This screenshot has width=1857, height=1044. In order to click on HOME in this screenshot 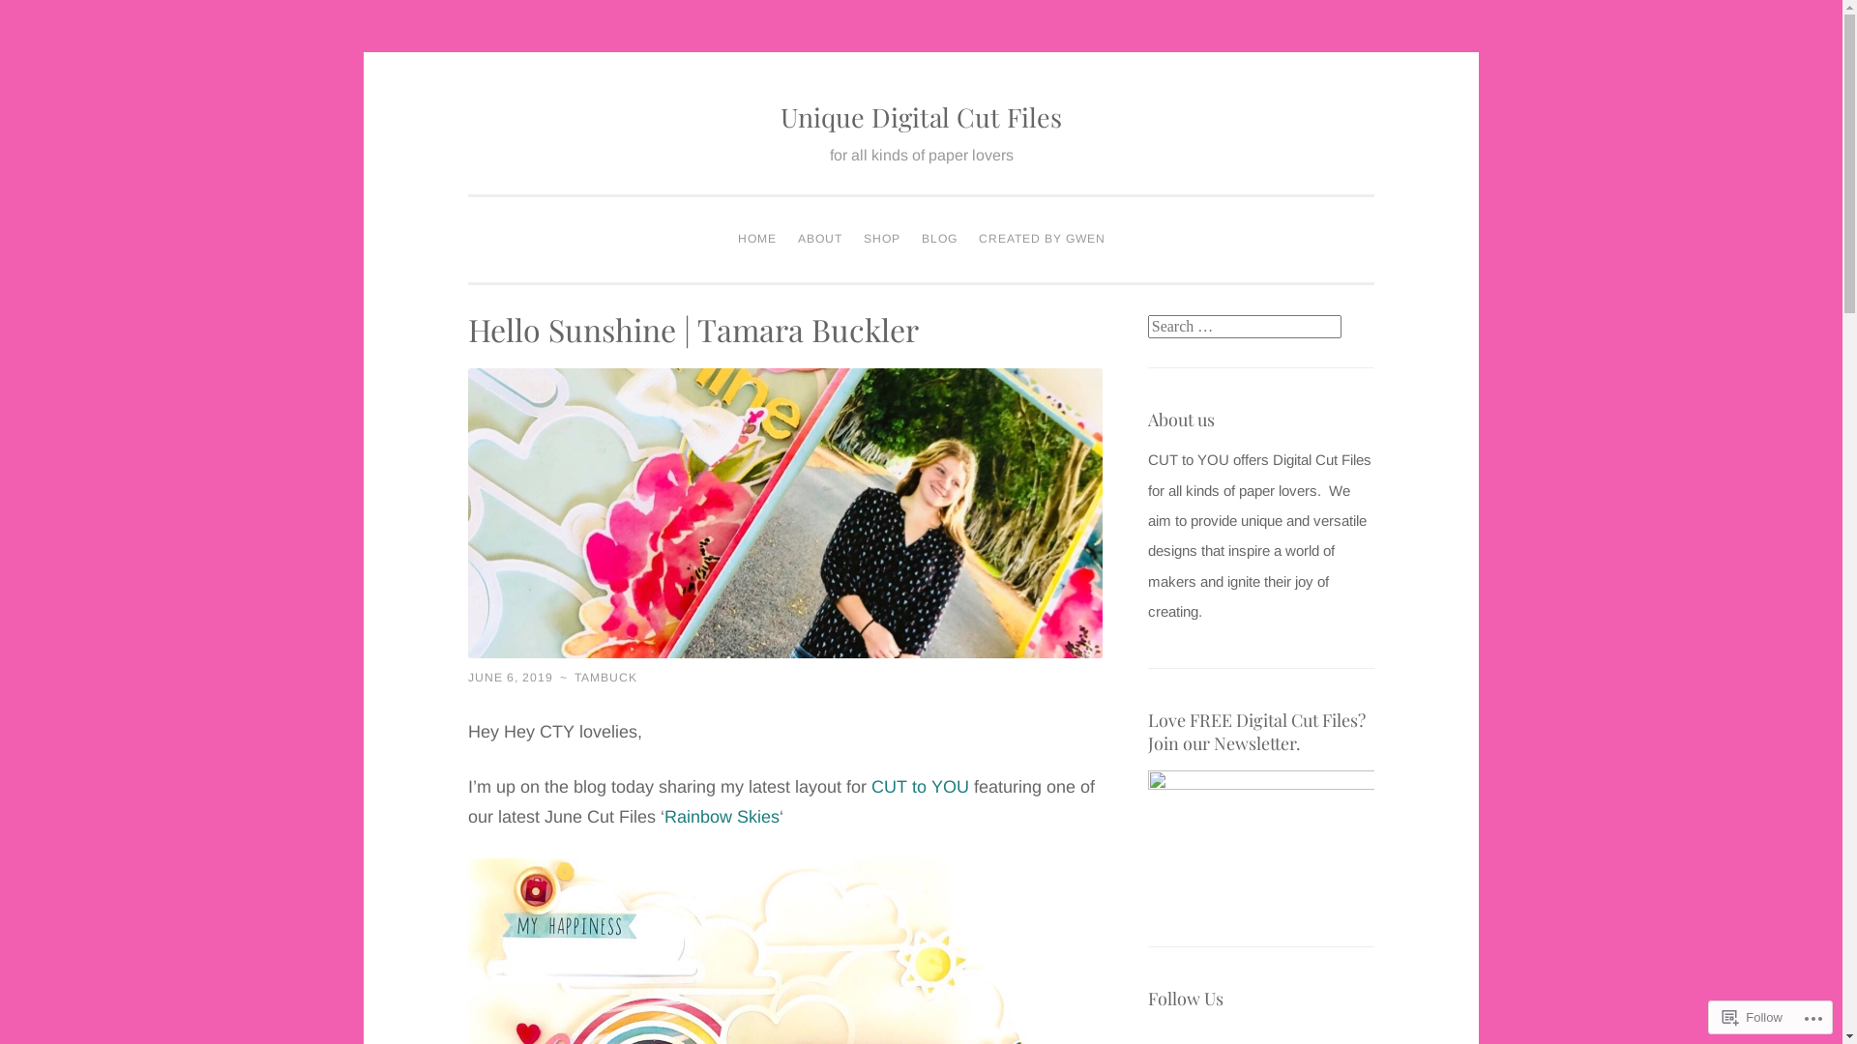, I will do `click(757, 240)`.